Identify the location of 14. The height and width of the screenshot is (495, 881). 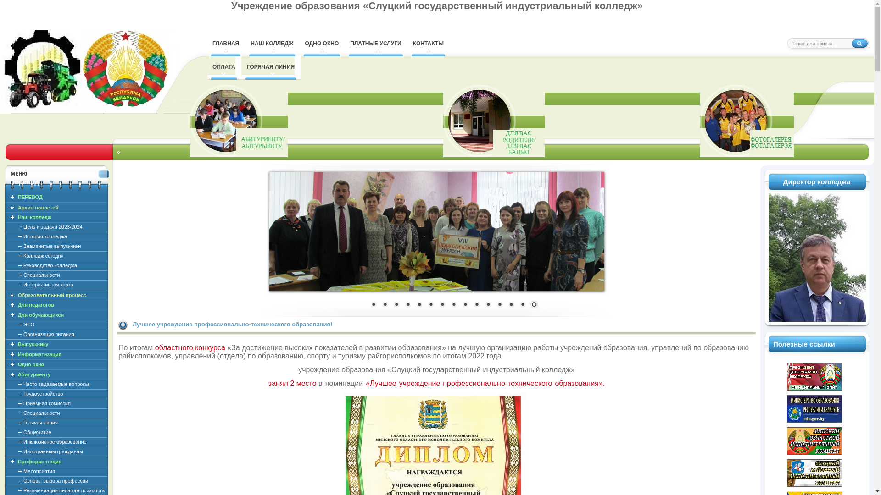
(523, 305).